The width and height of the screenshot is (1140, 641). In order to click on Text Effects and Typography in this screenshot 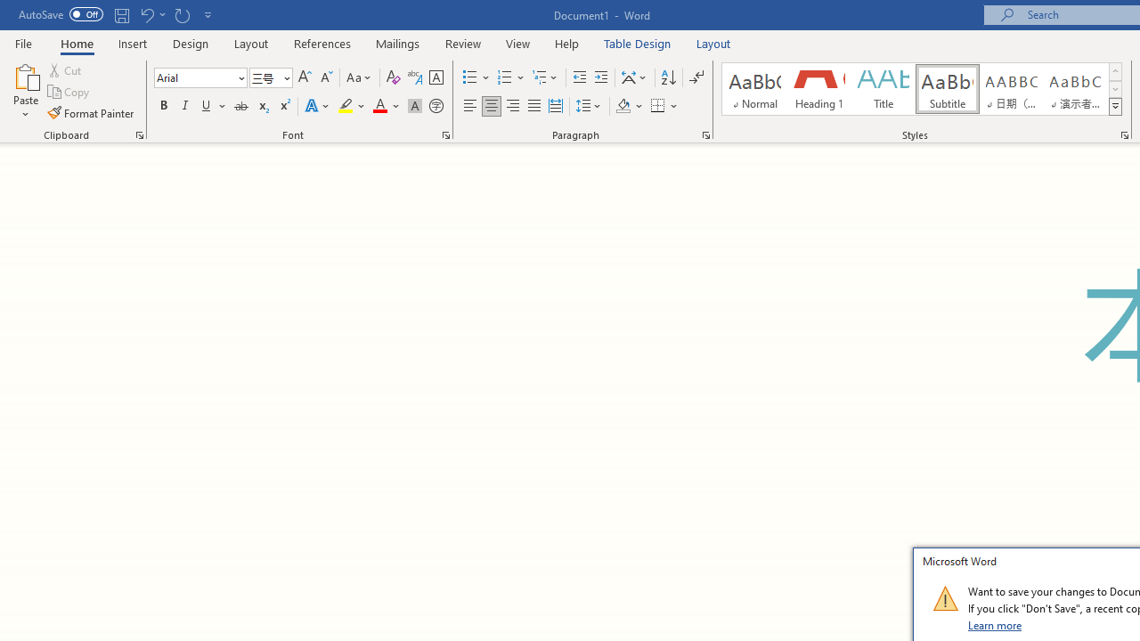, I will do `click(318, 107)`.